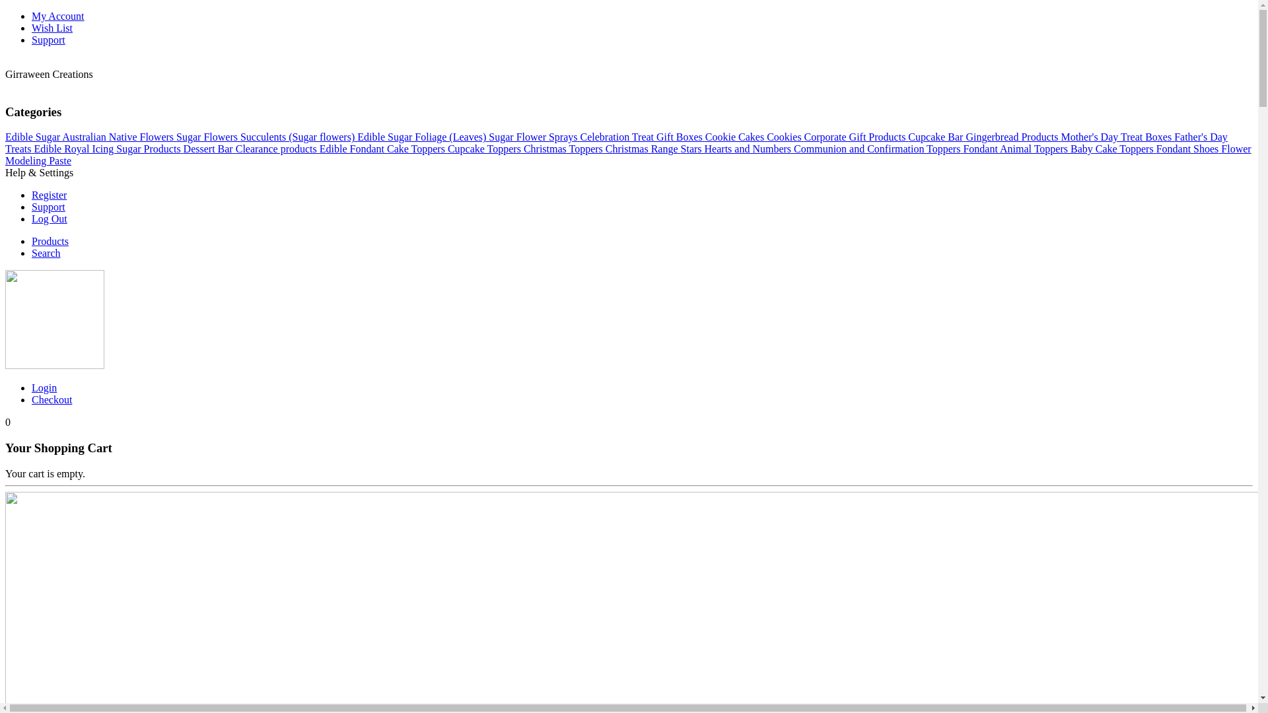  I want to click on Search, so click(46, 254).